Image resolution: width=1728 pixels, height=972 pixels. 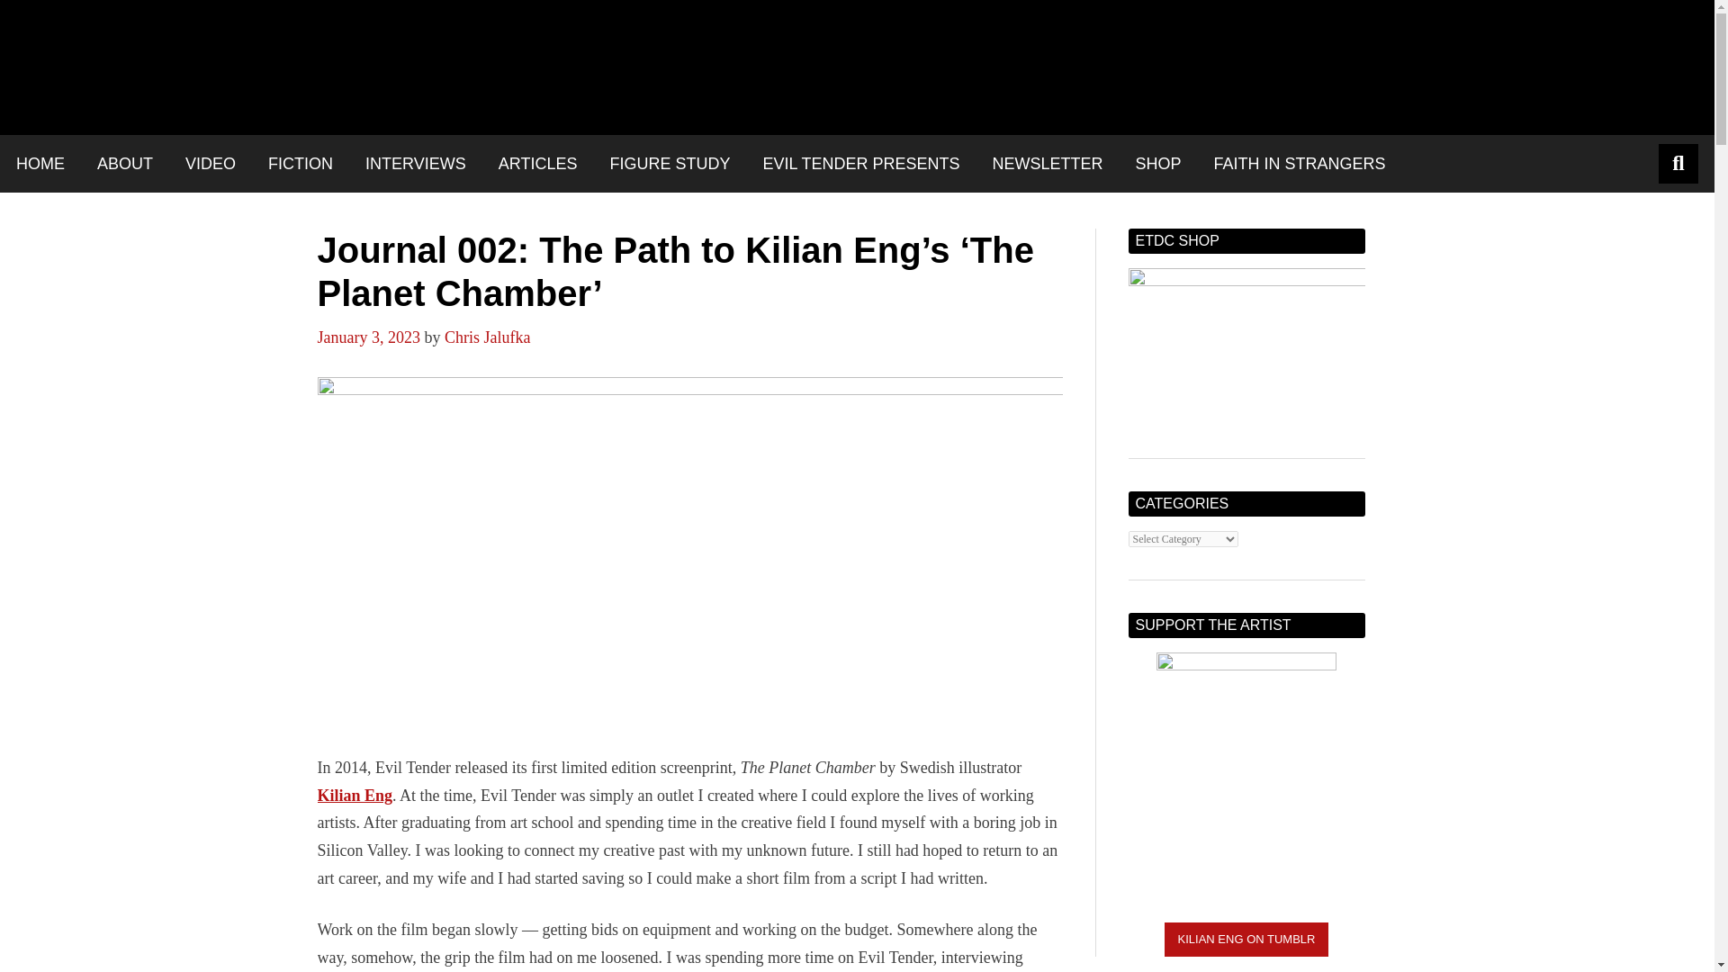 I want to click on FICTION, so click(x=301, y=164).